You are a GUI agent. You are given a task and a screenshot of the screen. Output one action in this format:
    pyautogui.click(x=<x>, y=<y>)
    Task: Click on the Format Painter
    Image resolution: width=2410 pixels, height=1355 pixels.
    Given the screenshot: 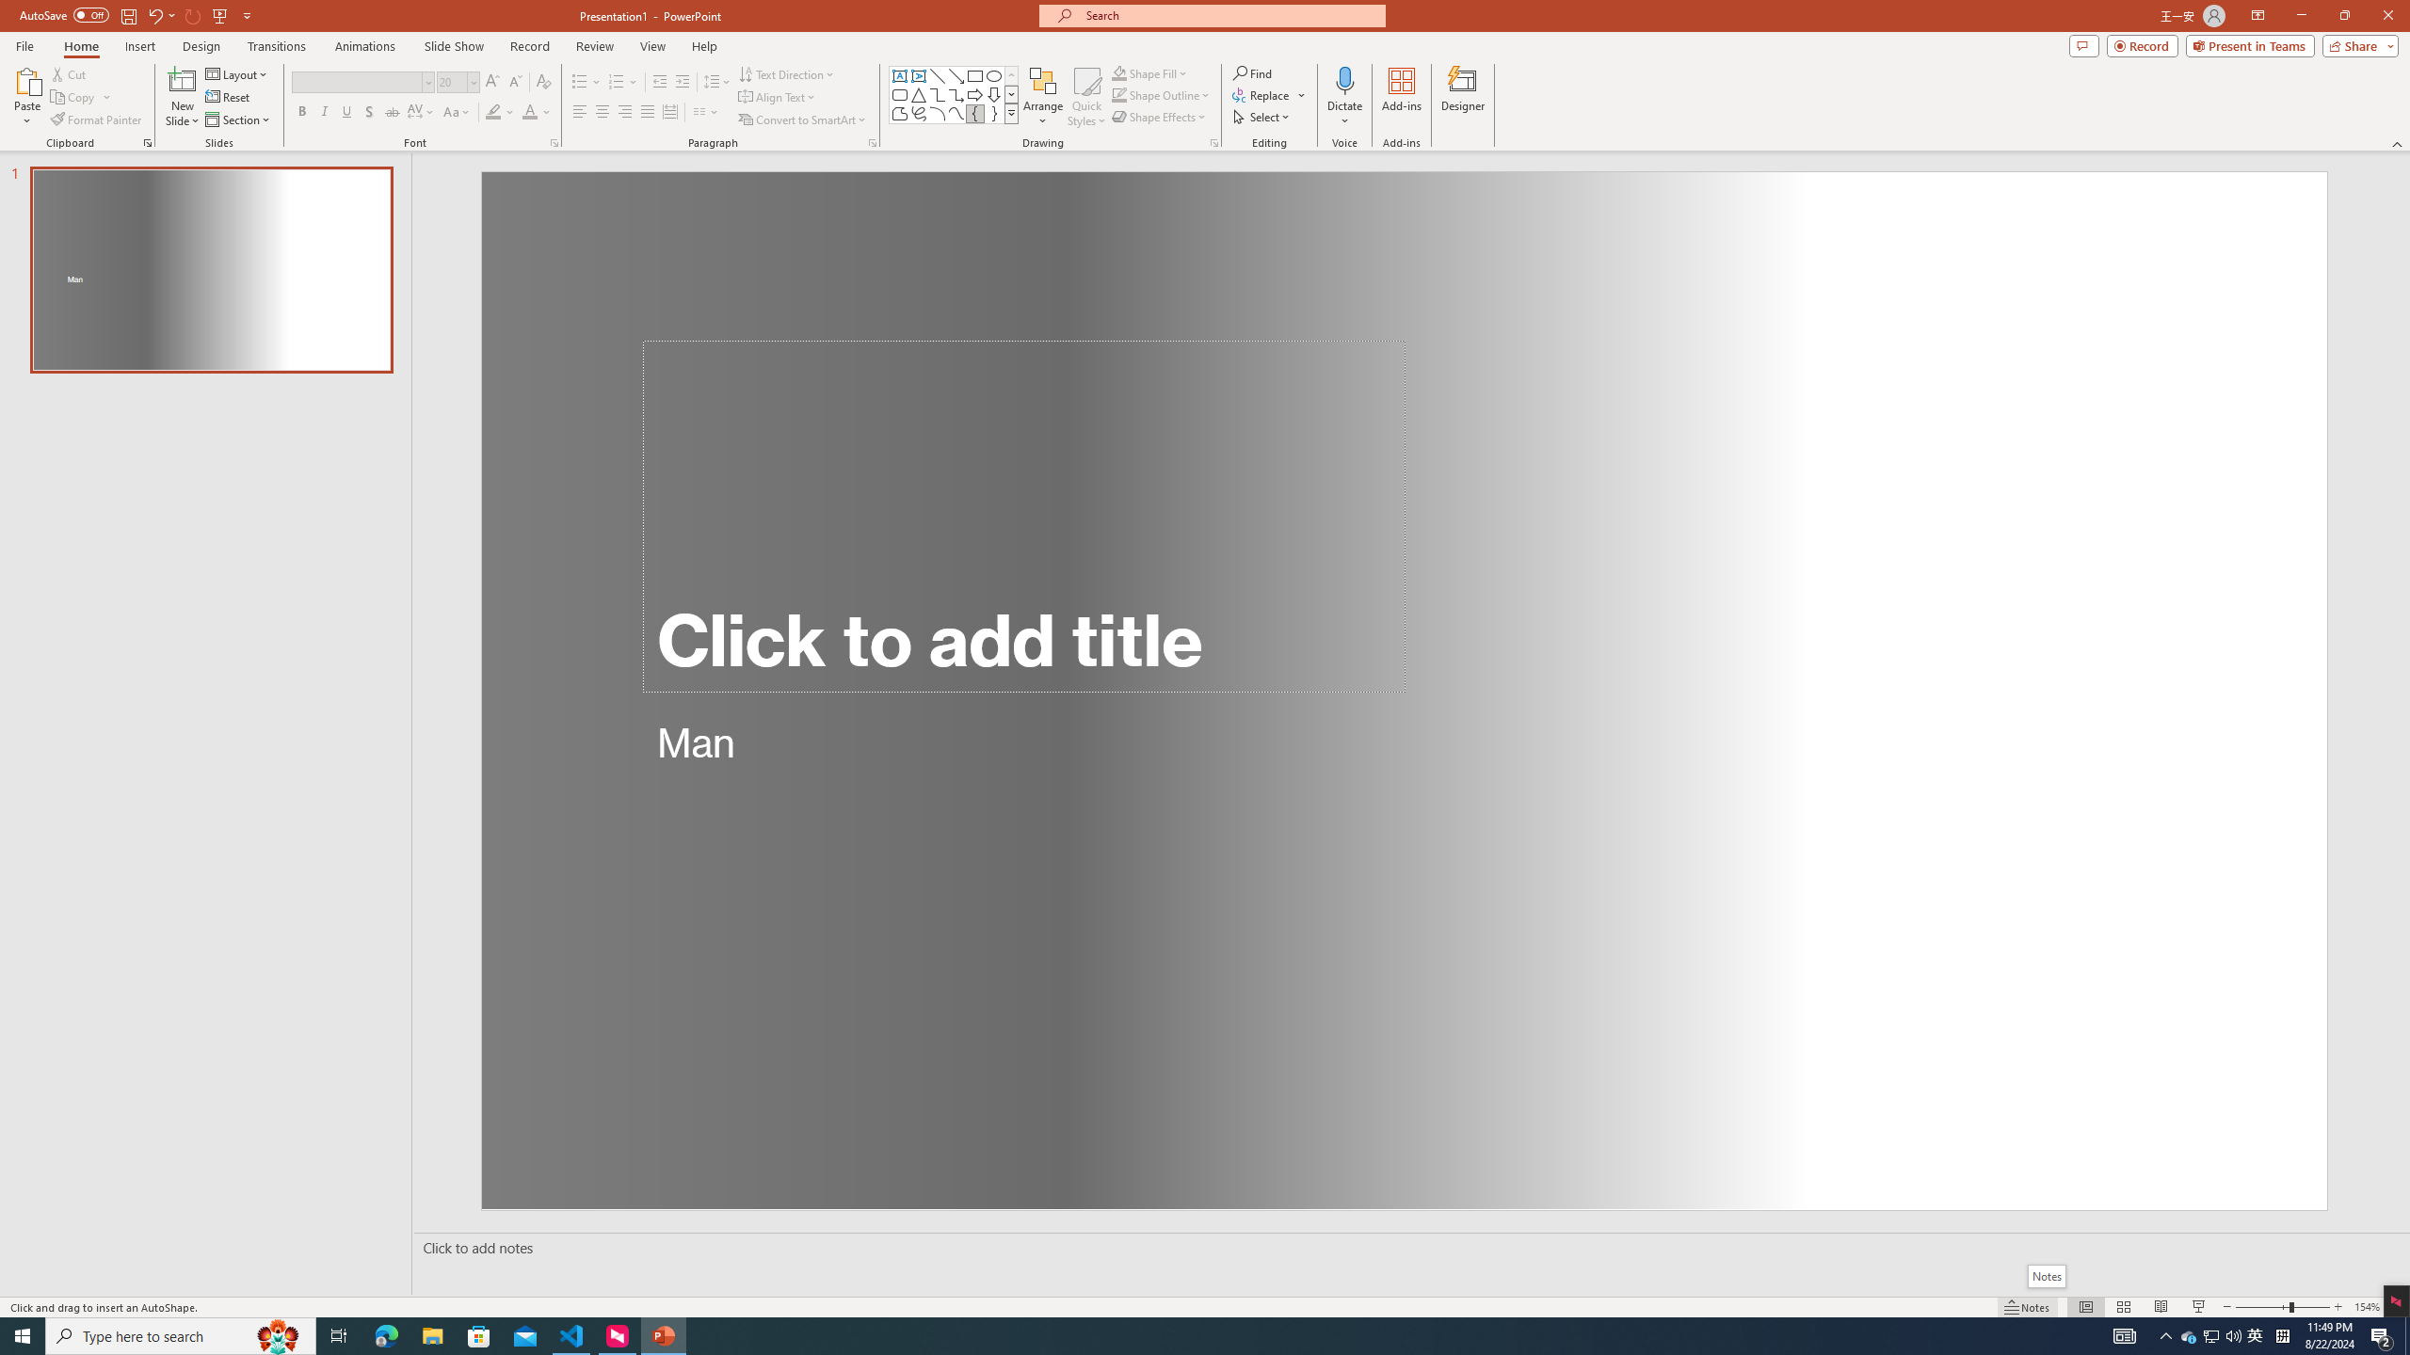 What is the action you would take?
    pyautogui.click(x=98, y=120)
    